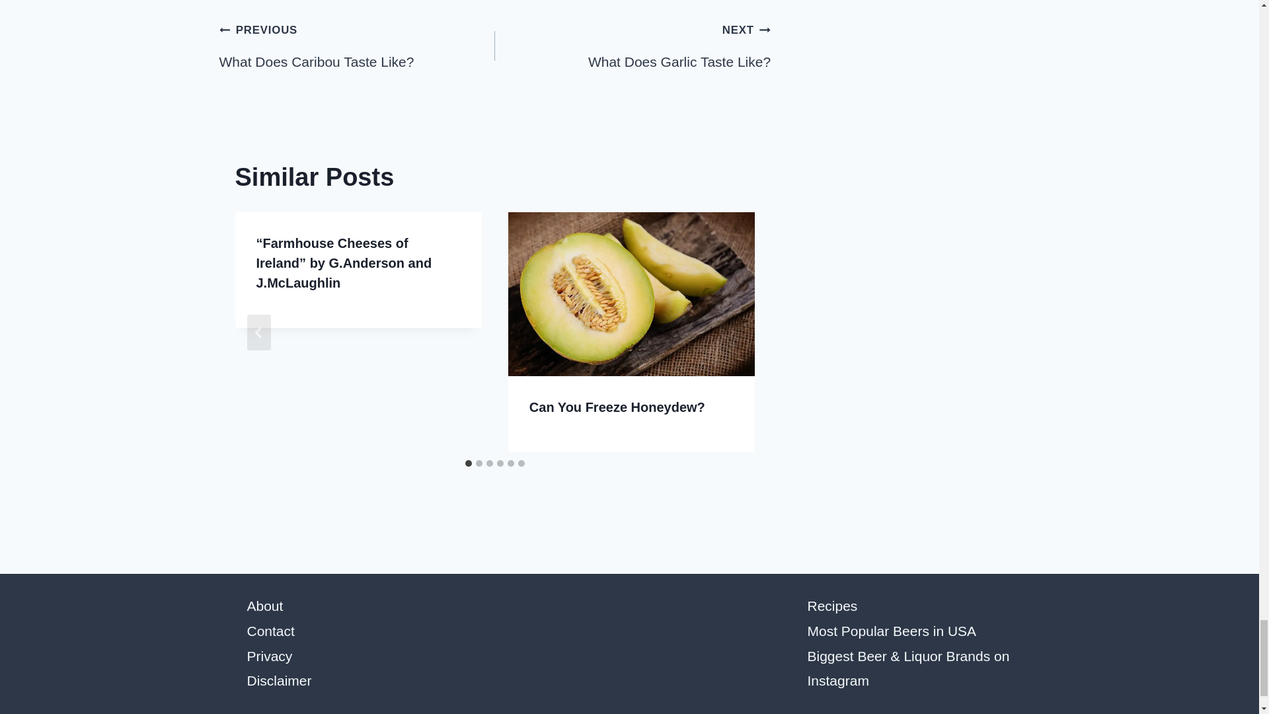  I want to click on About, so click(265, 606).